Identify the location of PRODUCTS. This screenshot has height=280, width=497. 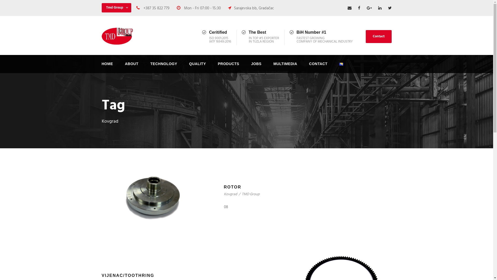
(229, 67).